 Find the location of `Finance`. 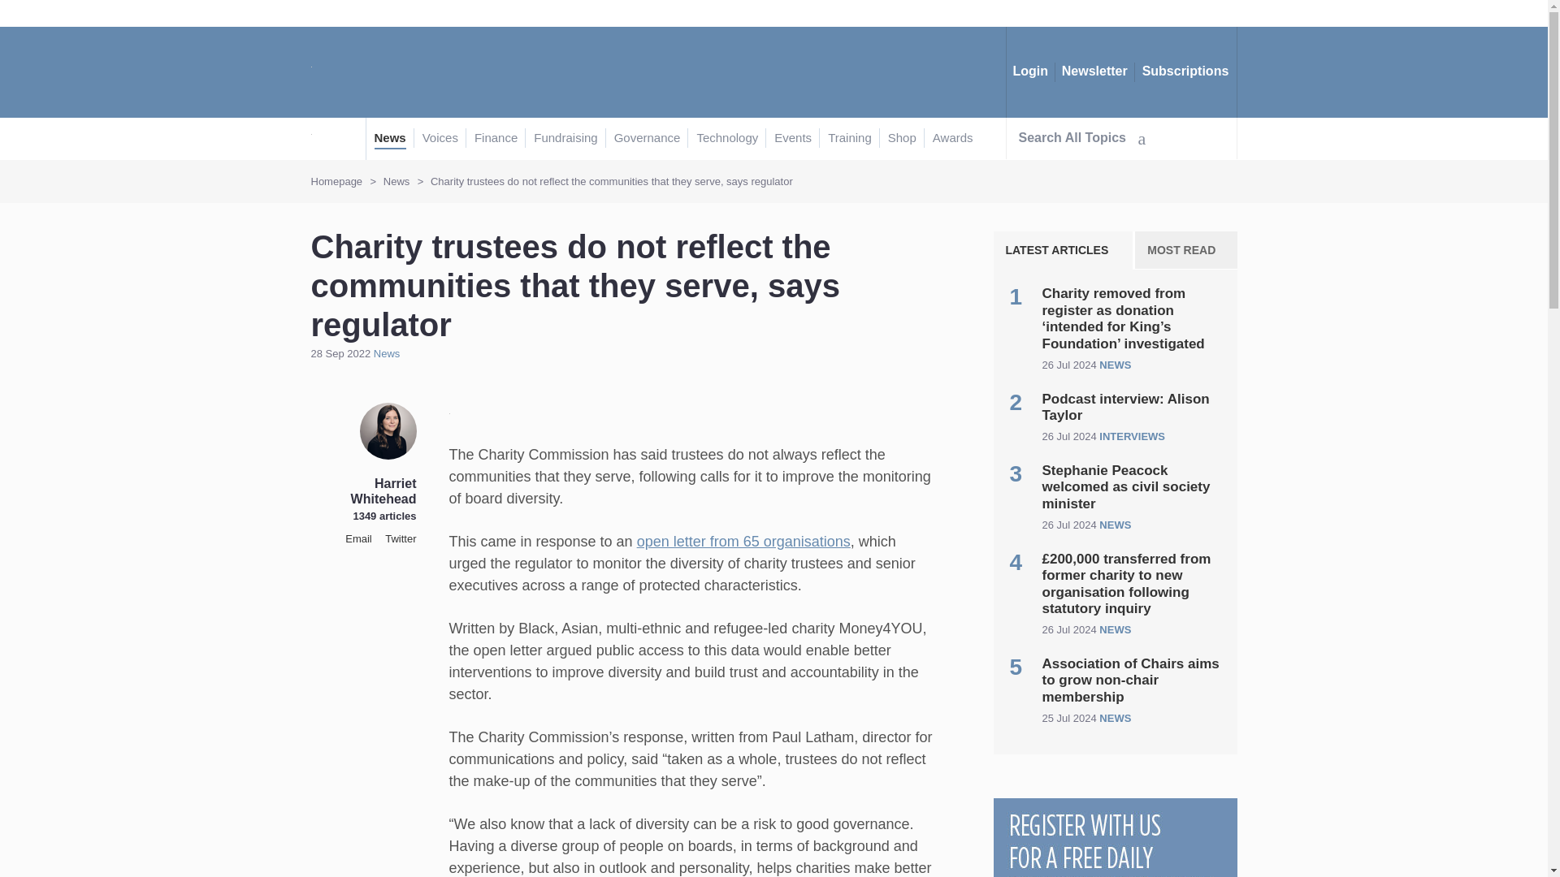

Finance is located at coordinates (496, 138).